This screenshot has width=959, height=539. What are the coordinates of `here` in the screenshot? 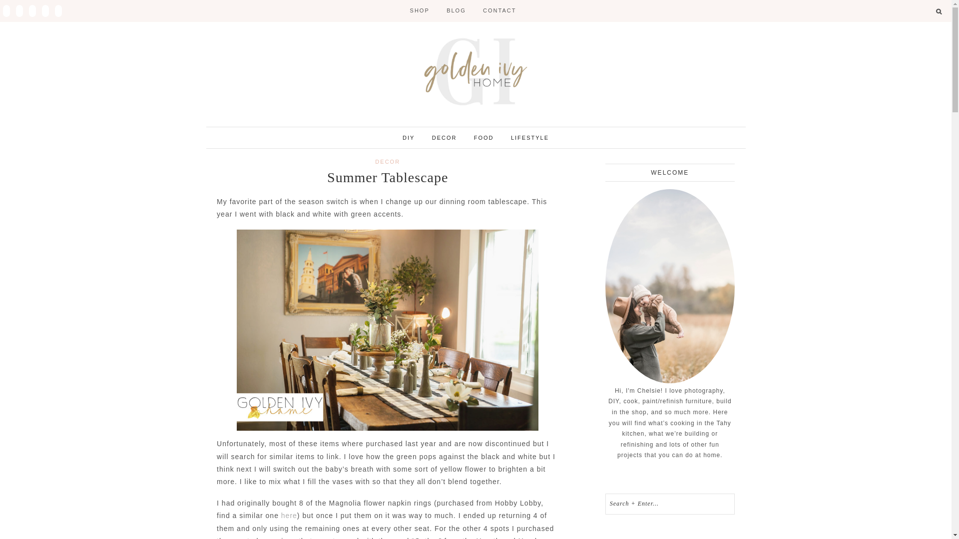 It's located at (289, 515).